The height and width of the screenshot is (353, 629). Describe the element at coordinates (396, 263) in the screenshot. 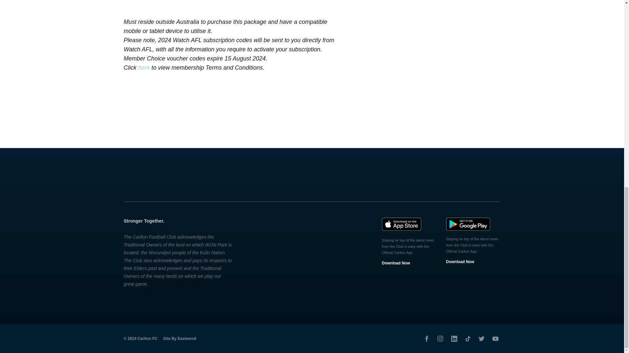

I see `Download Now` at that location.